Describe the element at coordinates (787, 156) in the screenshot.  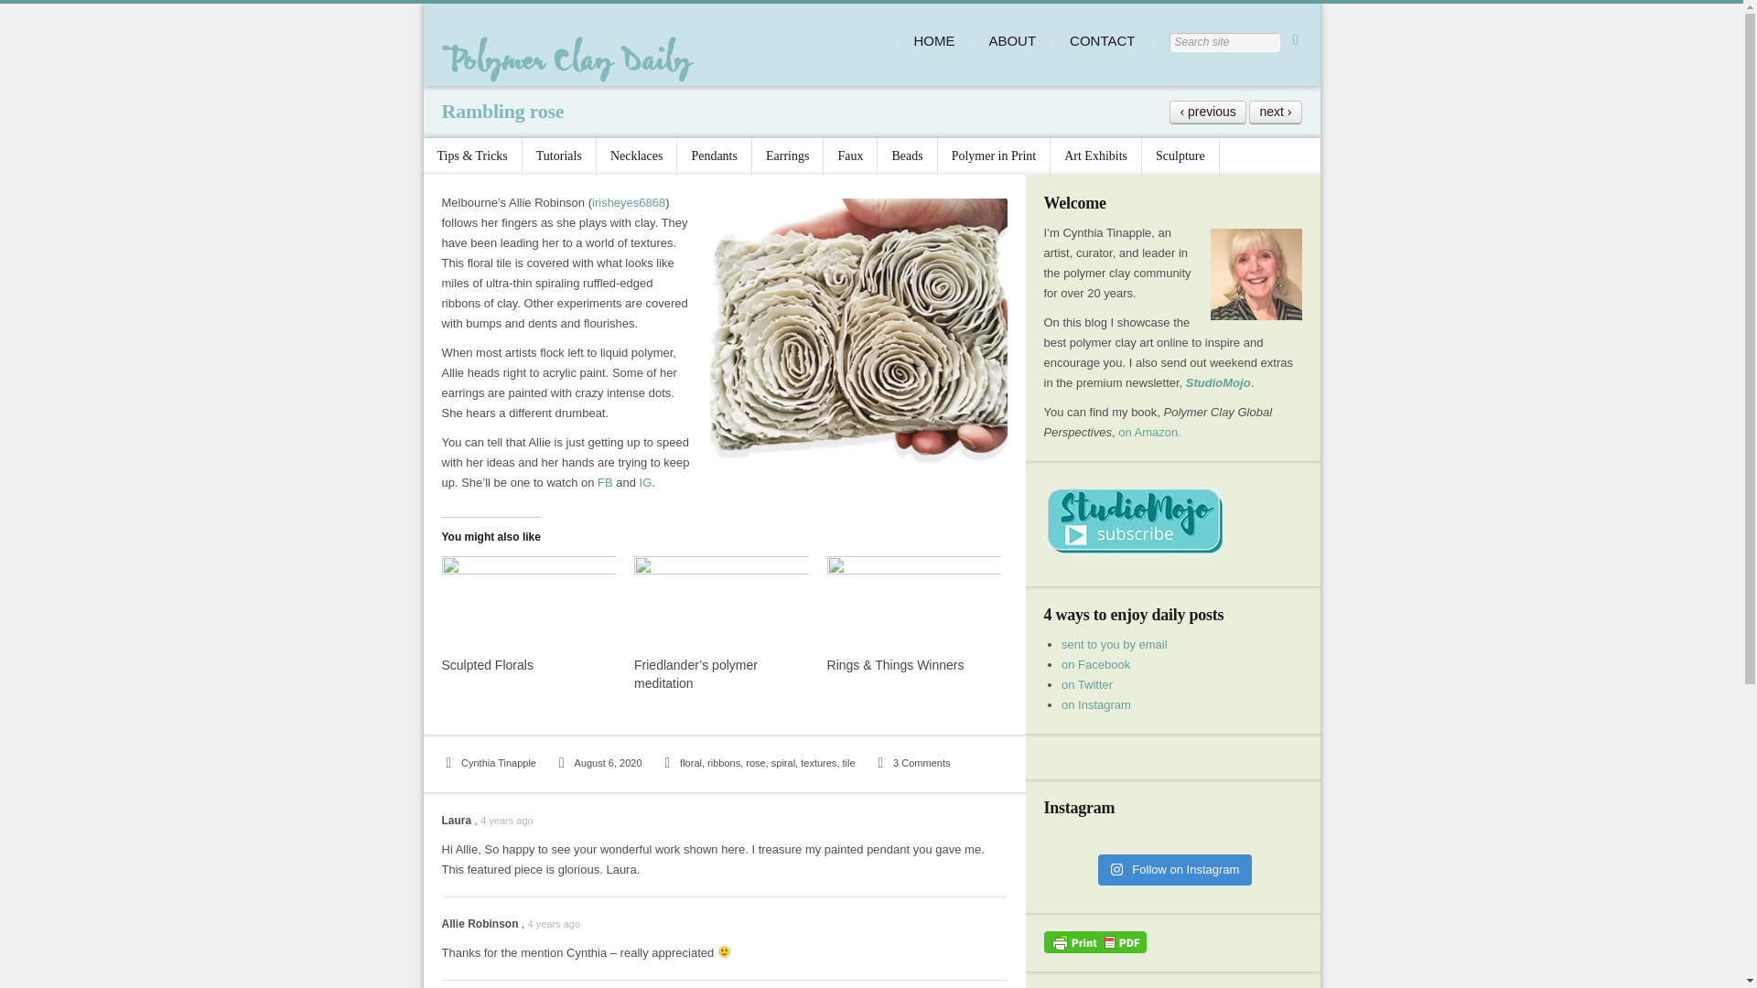
I see `Earrings` at that location.